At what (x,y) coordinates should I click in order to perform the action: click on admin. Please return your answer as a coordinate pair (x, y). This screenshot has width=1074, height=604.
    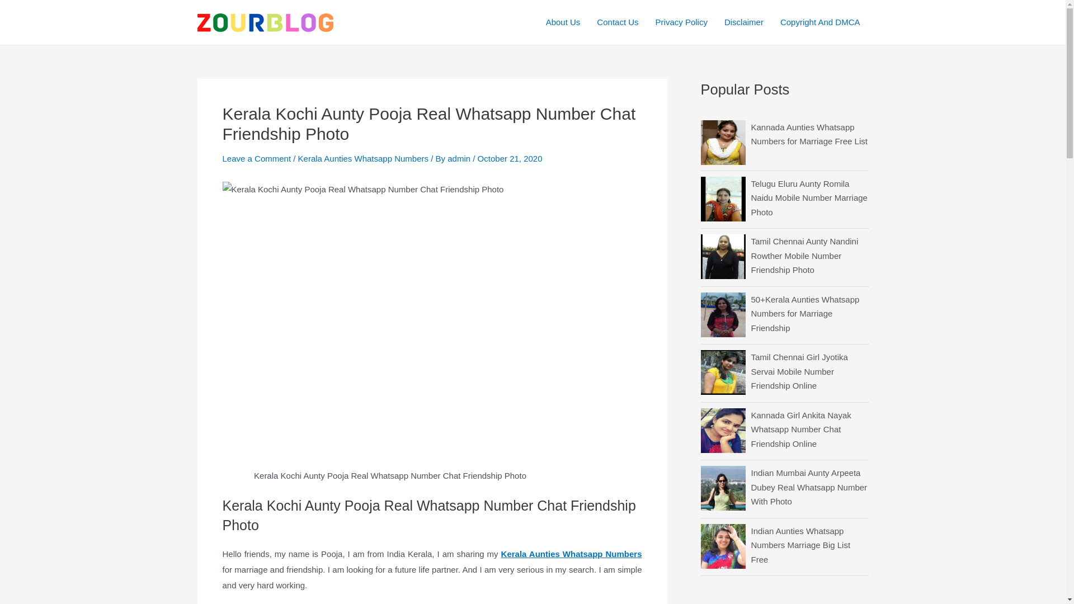
    Looking at the image, I should click on (460, 159).